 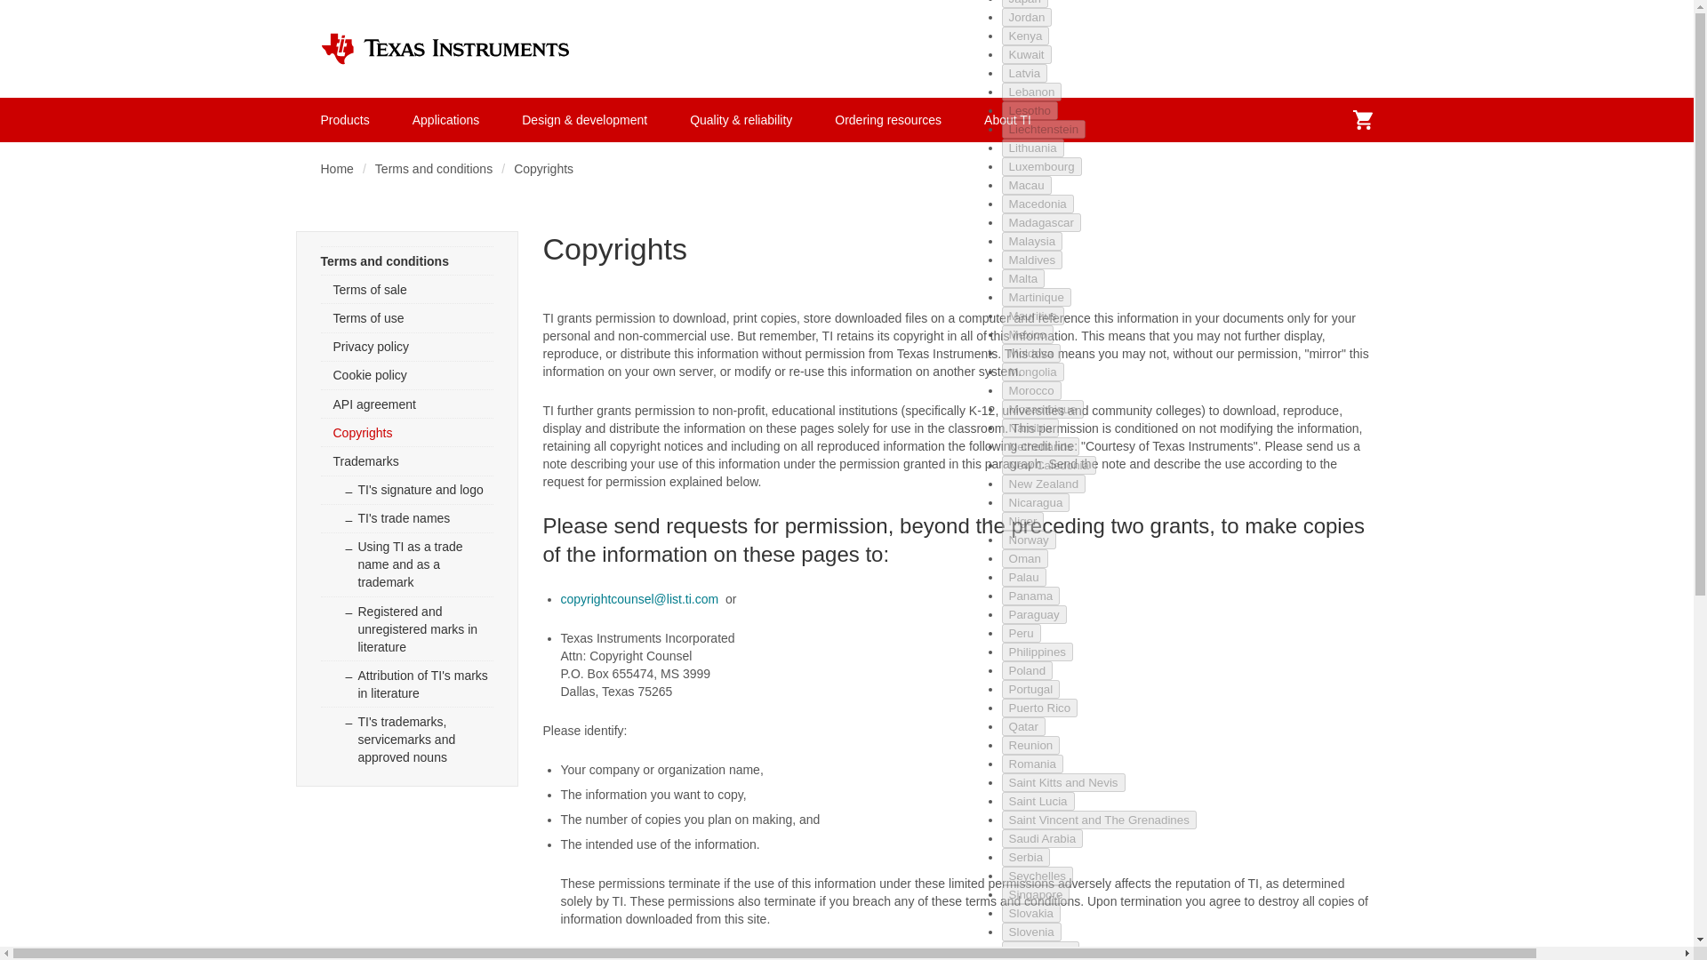 What do you see at coordinates (406, 488) in the screenshot?
I see `TI's signature and logo` at bounding box center [406, 488].